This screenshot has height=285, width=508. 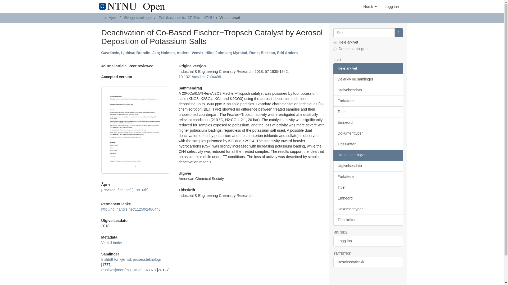 What do you see at coordinates (131, 259) in the screenshot?
I see `Institutt for kjemisk prosessteknologi` at bounding box center [131, 259].